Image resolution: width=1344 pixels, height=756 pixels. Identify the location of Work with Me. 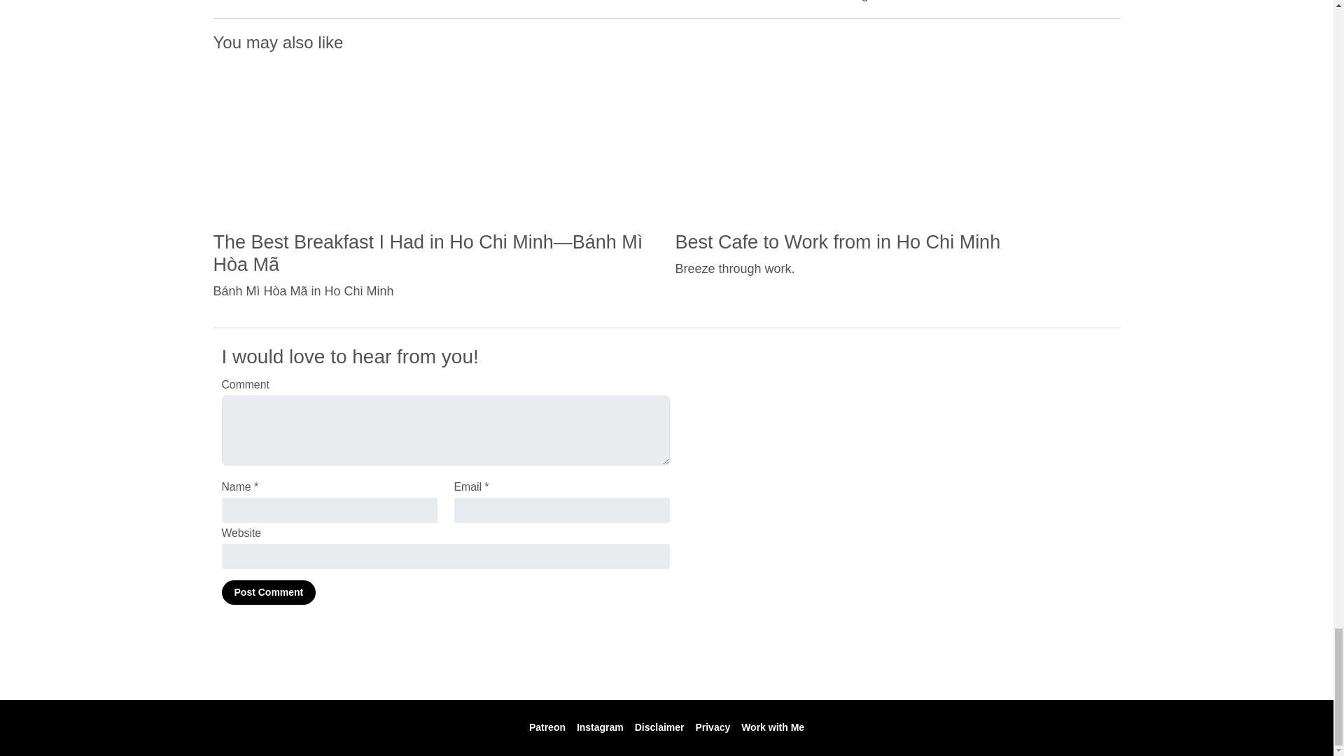
(773, 727).